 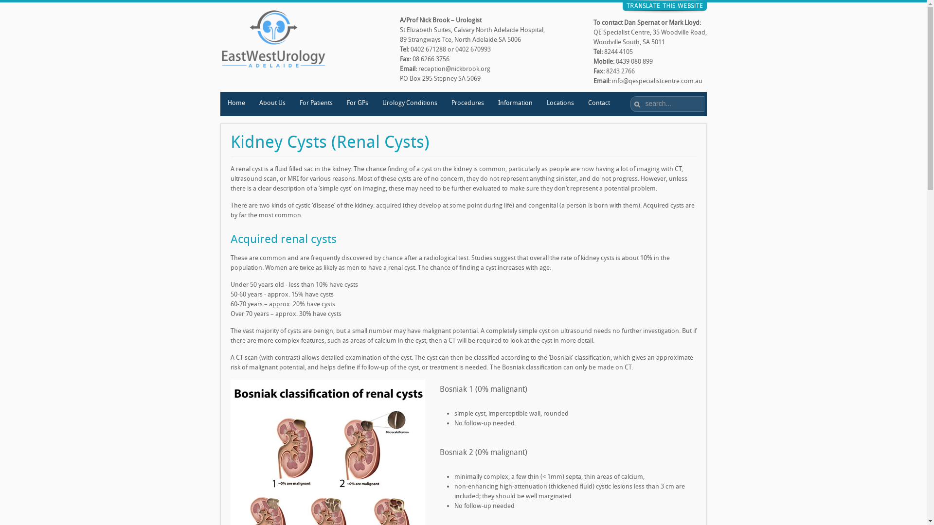 I want to click on info@qespecialistcentre.com.au, so click(x=657, y=81).